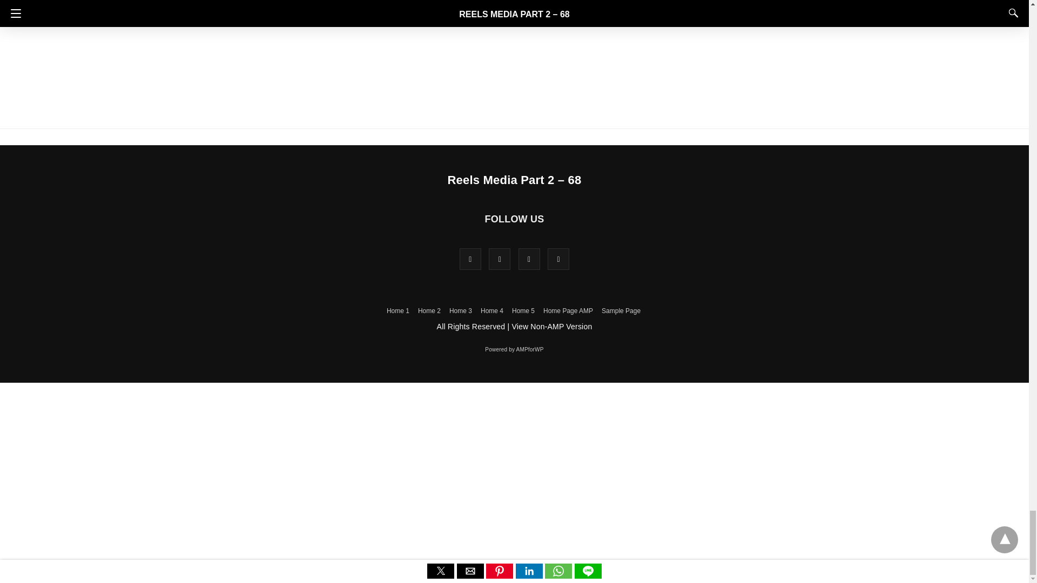  Describe the element at coordinates (523, 311) in the screenshot. I see `Home 5` at that location.